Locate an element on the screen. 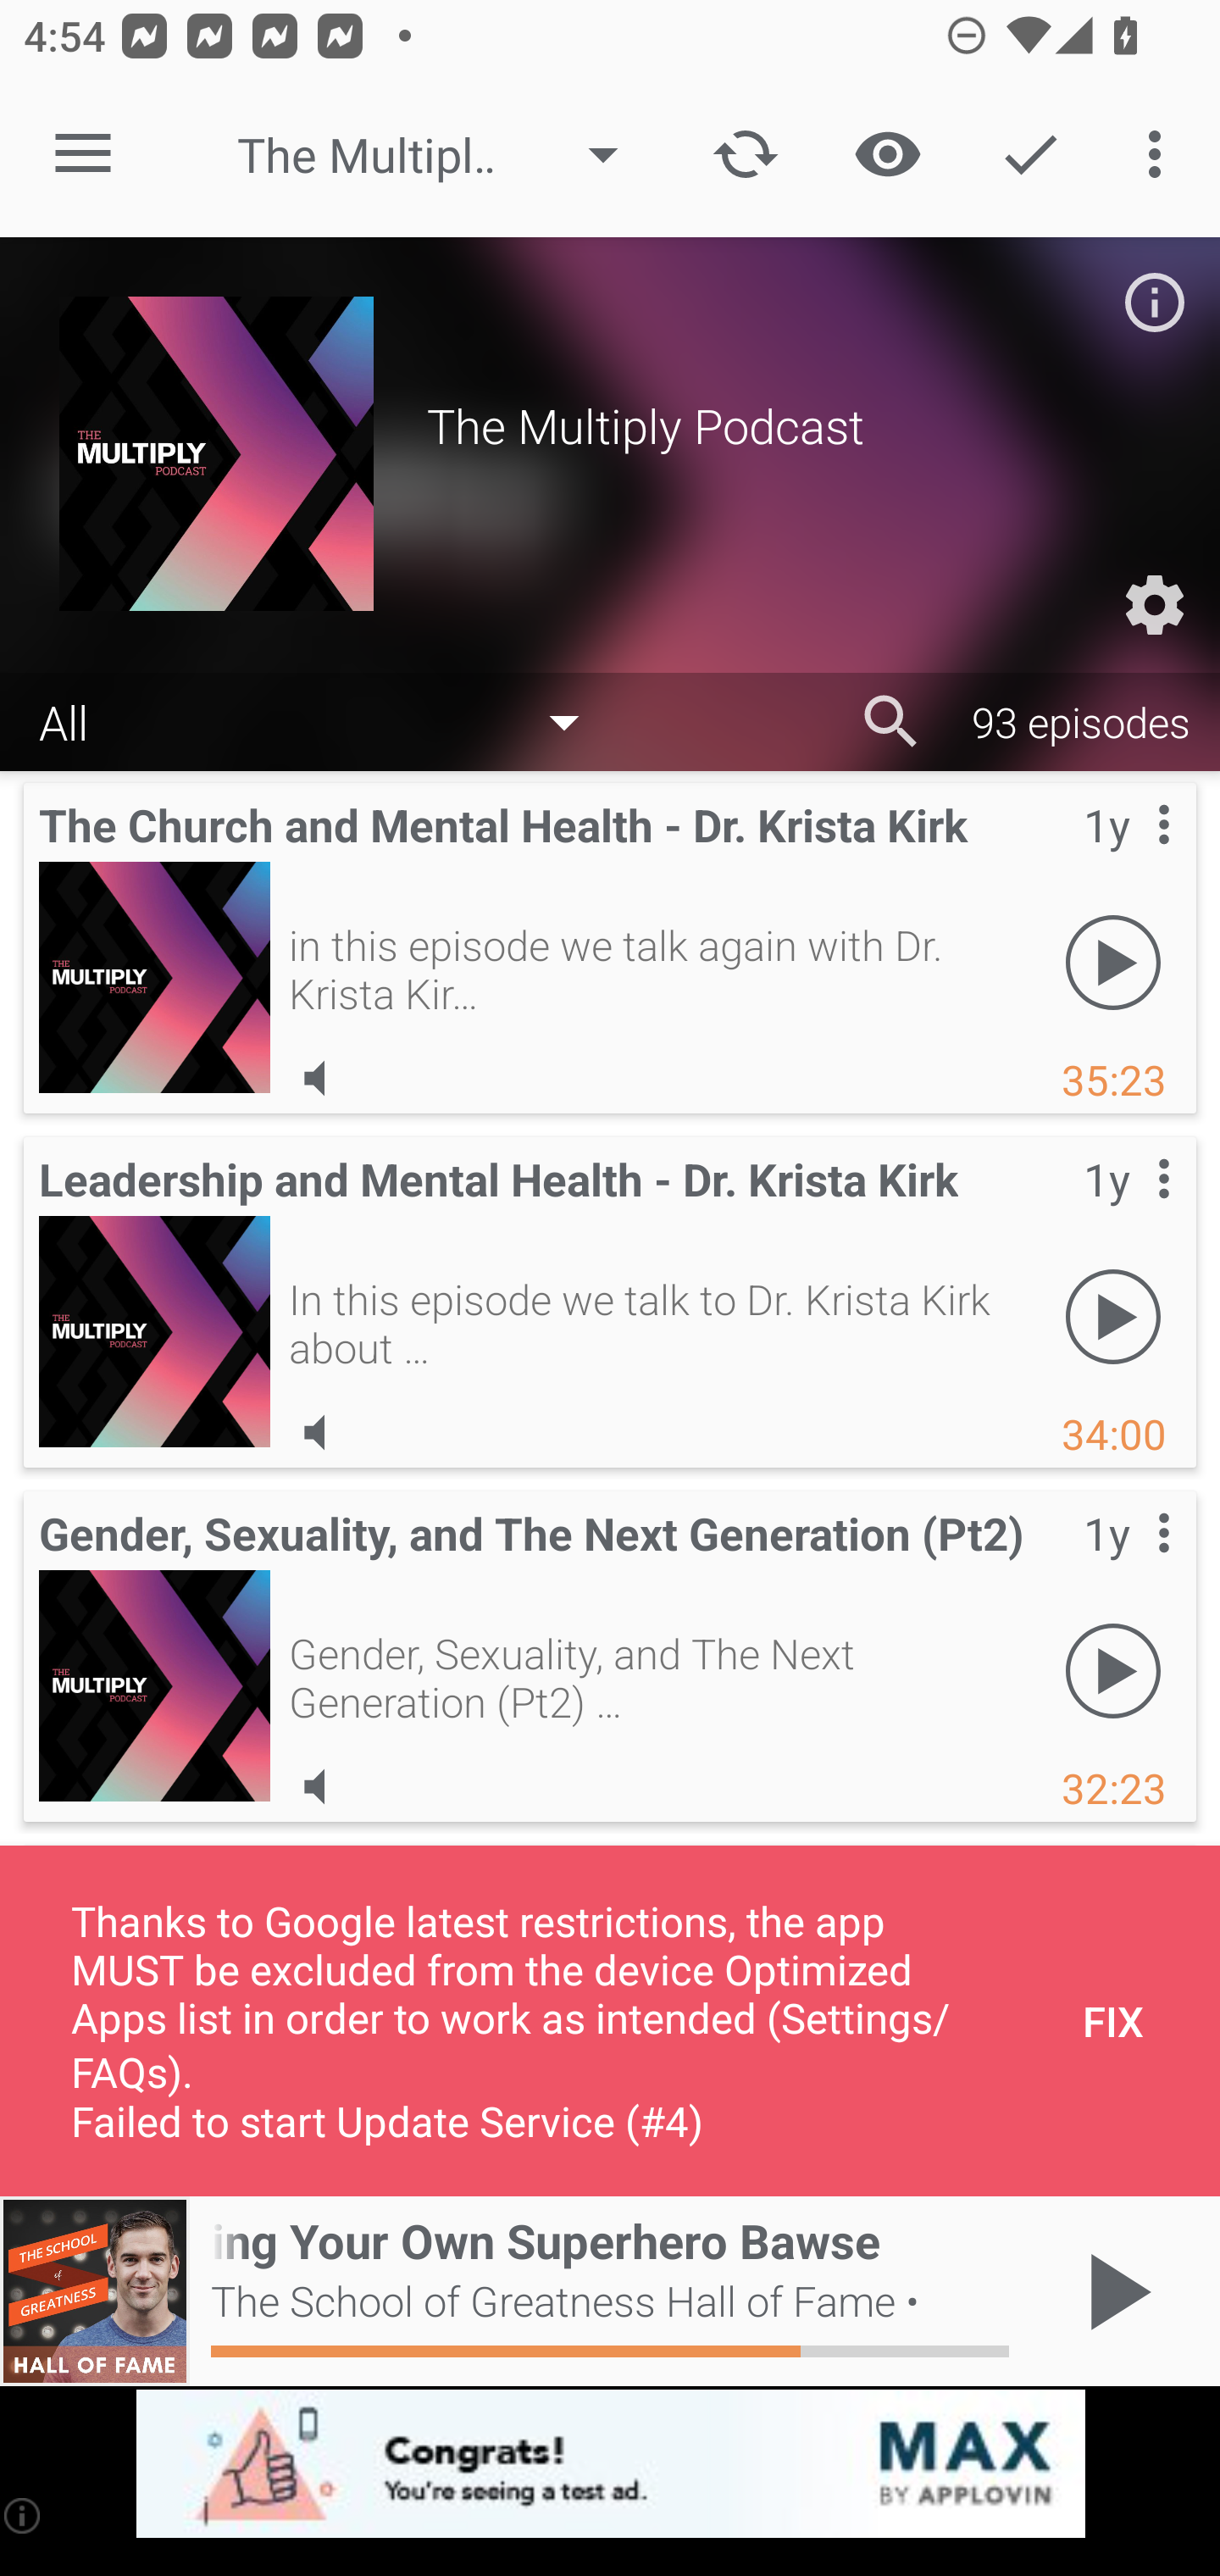 This screenshot has width=1220, height=2576. Play is located at coordinates (1113, 1670).